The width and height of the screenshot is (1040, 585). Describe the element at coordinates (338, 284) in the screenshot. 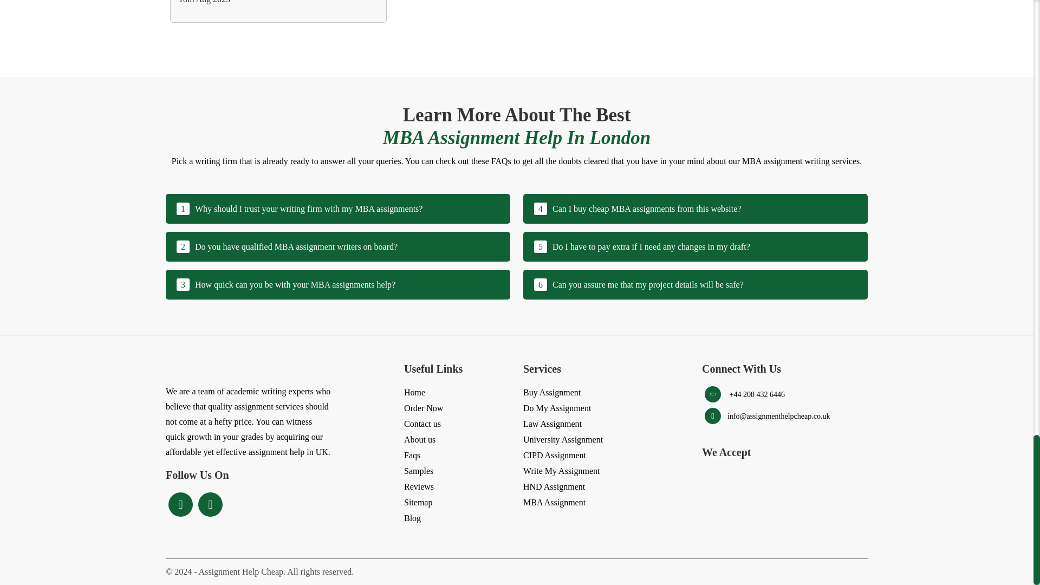

I see `Do My Assignment` at that location.